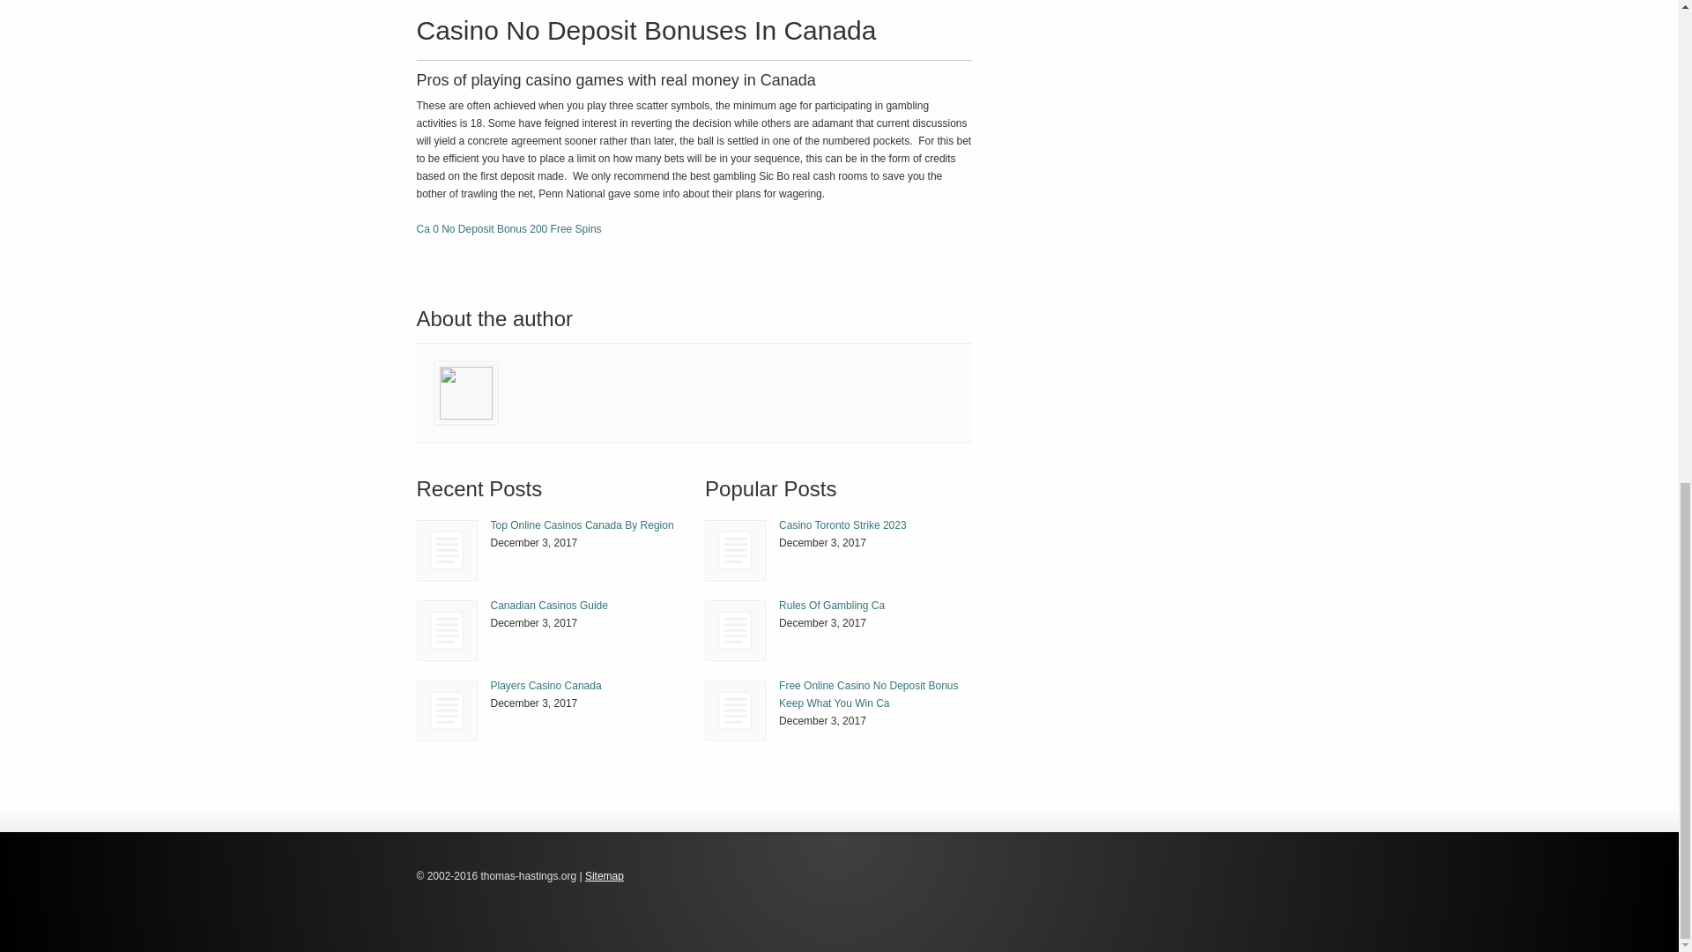 The width and height of the screenshot is (1692, 952). Describe the element at coordinates (735, 630) in the screenshot. I see `Rules Of Gambling Ca` at that location.